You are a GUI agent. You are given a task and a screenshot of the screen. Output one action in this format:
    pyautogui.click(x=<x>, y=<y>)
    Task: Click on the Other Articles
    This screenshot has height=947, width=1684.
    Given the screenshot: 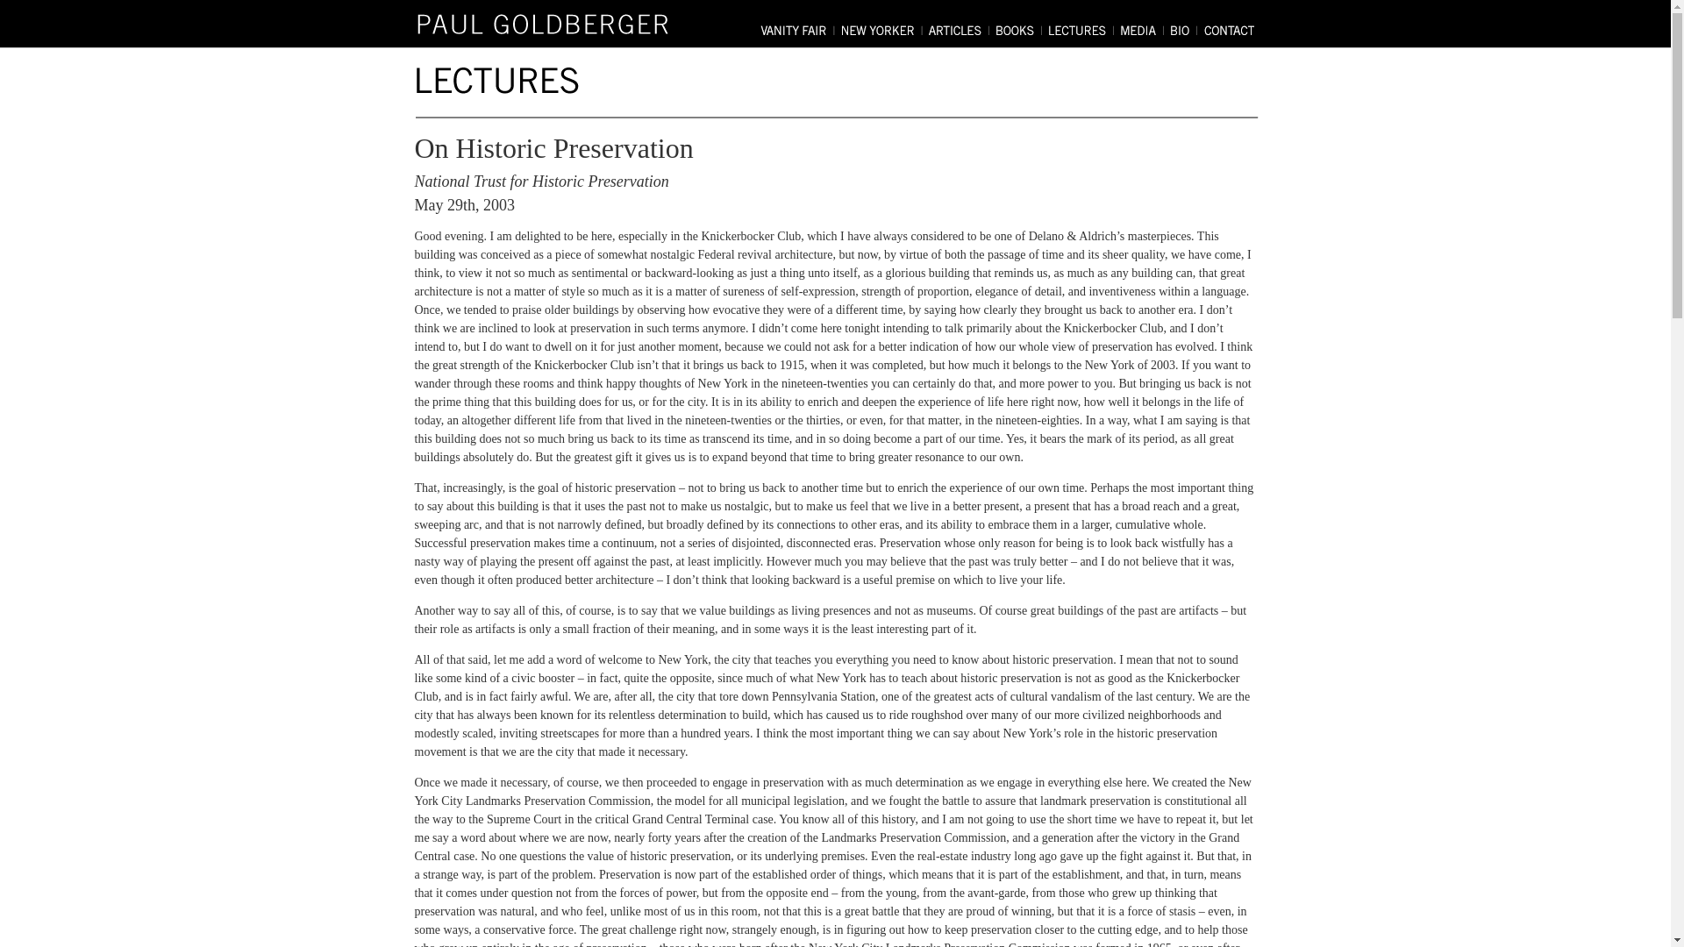 What is the action you would take?
    pyautogui.click(x=960, y=29)
    